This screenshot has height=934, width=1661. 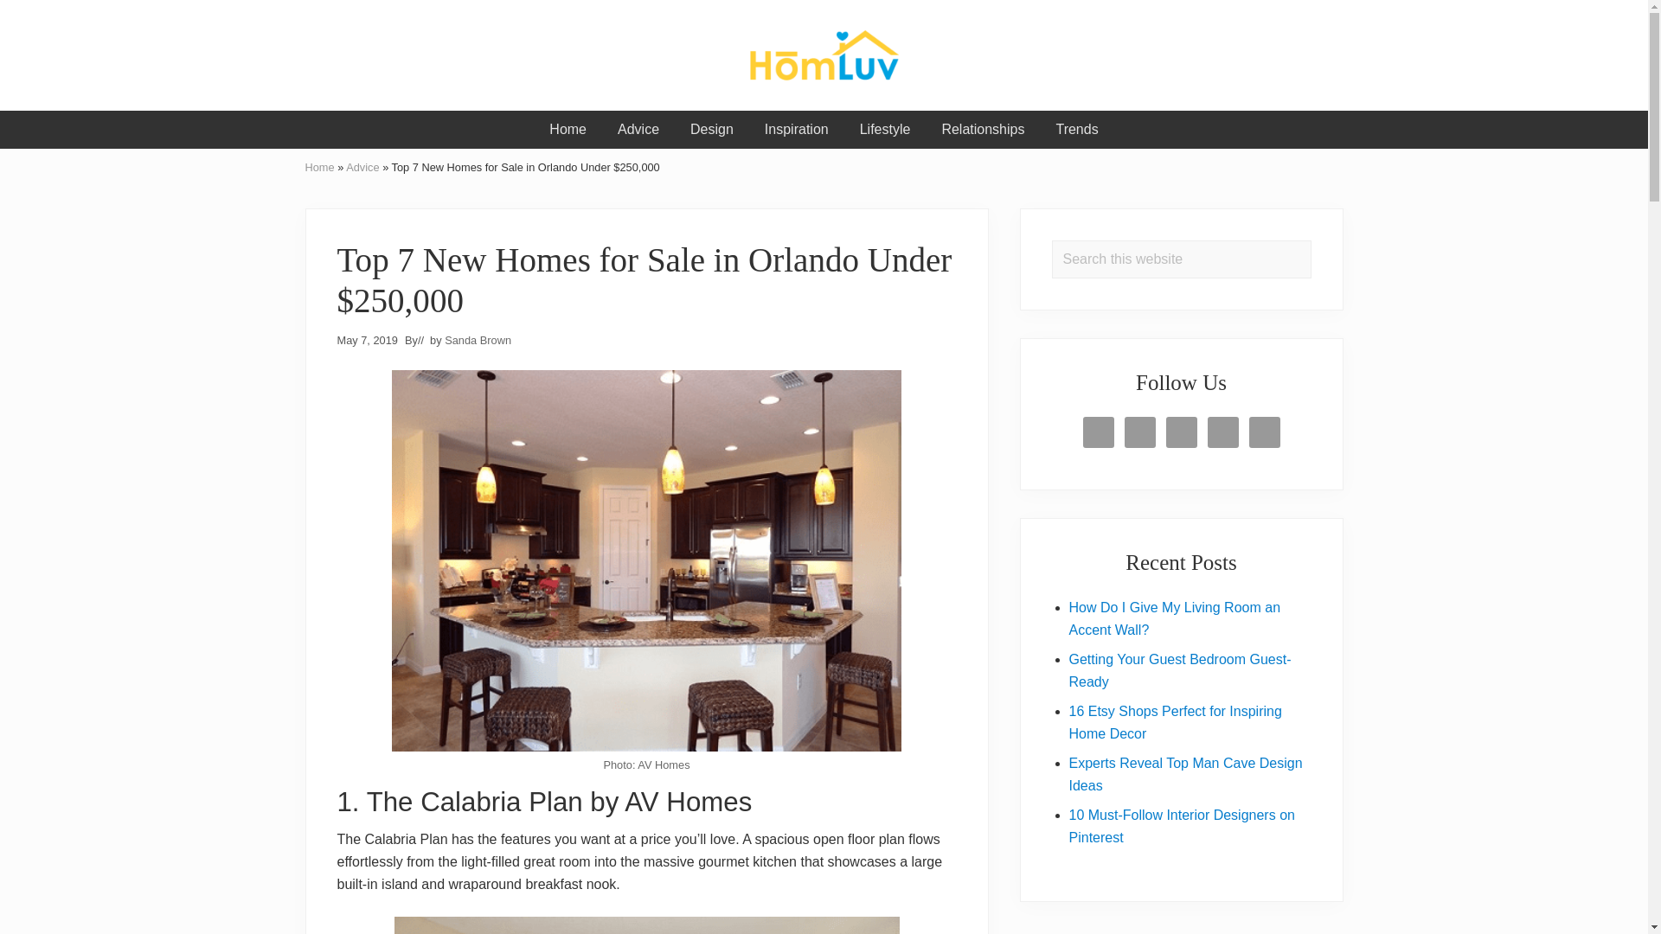 What do you see at coordinates (1076, 130) in the screenshot?
I see `Trends` at bounding box center [1076, 130].